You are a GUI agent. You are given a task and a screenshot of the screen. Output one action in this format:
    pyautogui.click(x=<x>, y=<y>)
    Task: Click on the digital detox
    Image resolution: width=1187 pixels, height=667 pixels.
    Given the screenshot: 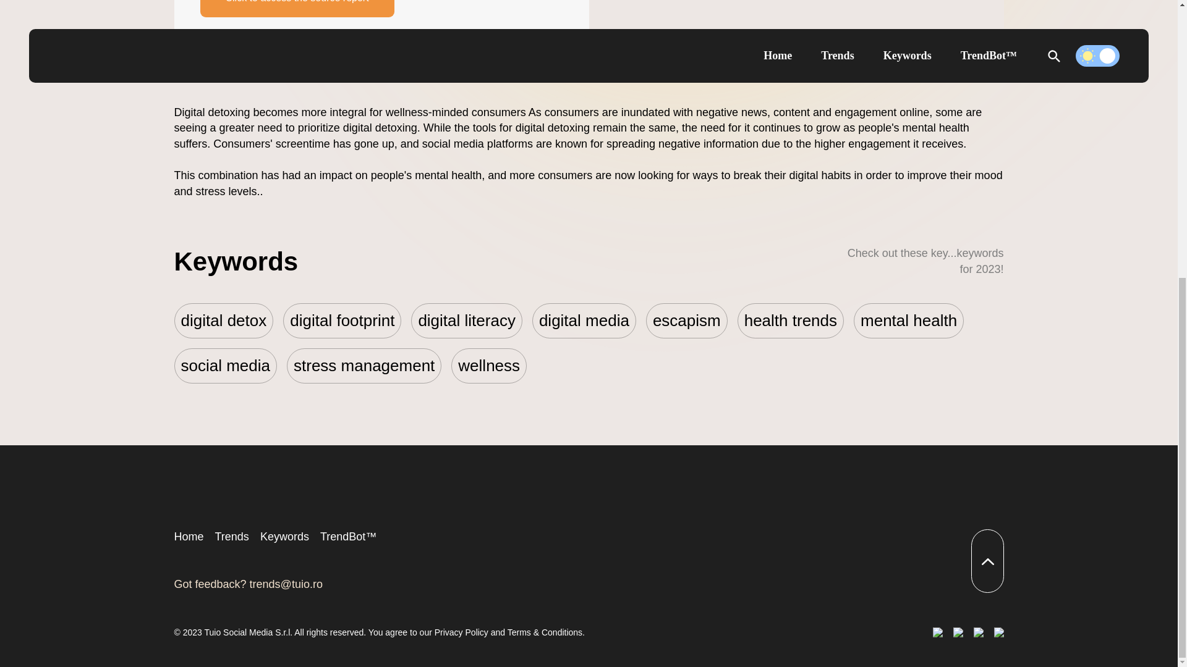 What is the action you would take?
    pyautogui.click(x=224, y=321)
    